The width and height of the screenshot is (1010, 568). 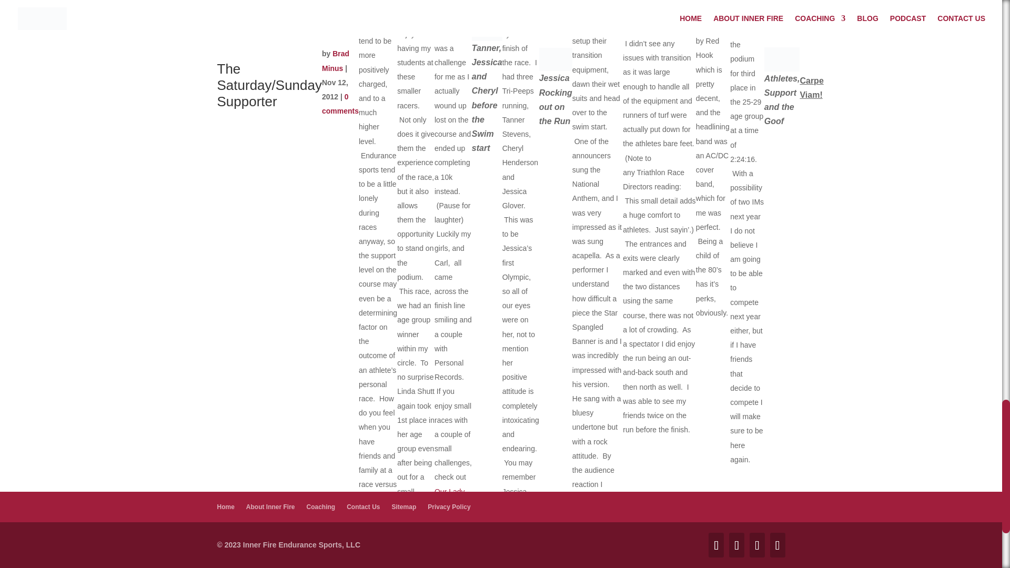 I want to click on Jet City posting, so click(x=514, y=527).